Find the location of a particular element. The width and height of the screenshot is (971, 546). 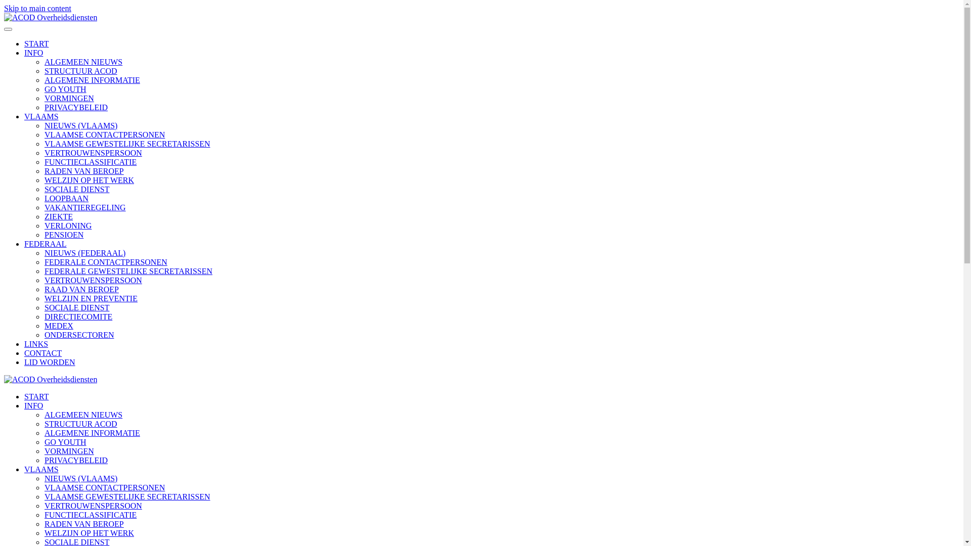

VLAAMSE GEWESTELIJKE SECRETARISSEN is located at coordinates (127, 144).